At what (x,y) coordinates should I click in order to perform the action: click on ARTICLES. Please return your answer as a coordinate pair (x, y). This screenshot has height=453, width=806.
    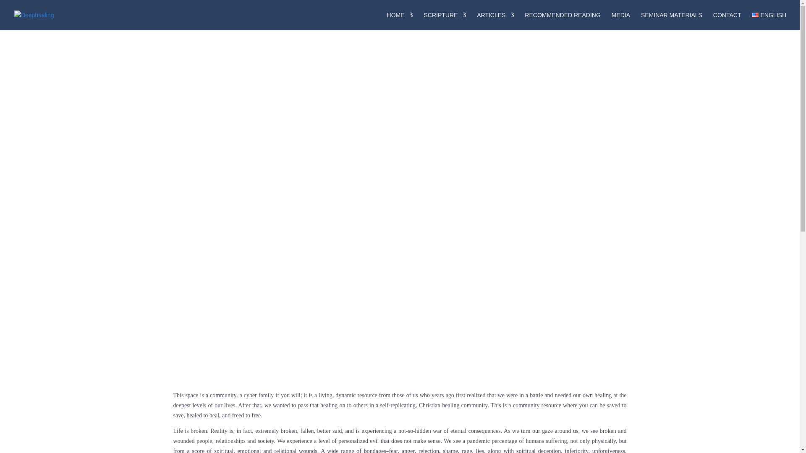
    Looking at the image, I should click on (495, 21).